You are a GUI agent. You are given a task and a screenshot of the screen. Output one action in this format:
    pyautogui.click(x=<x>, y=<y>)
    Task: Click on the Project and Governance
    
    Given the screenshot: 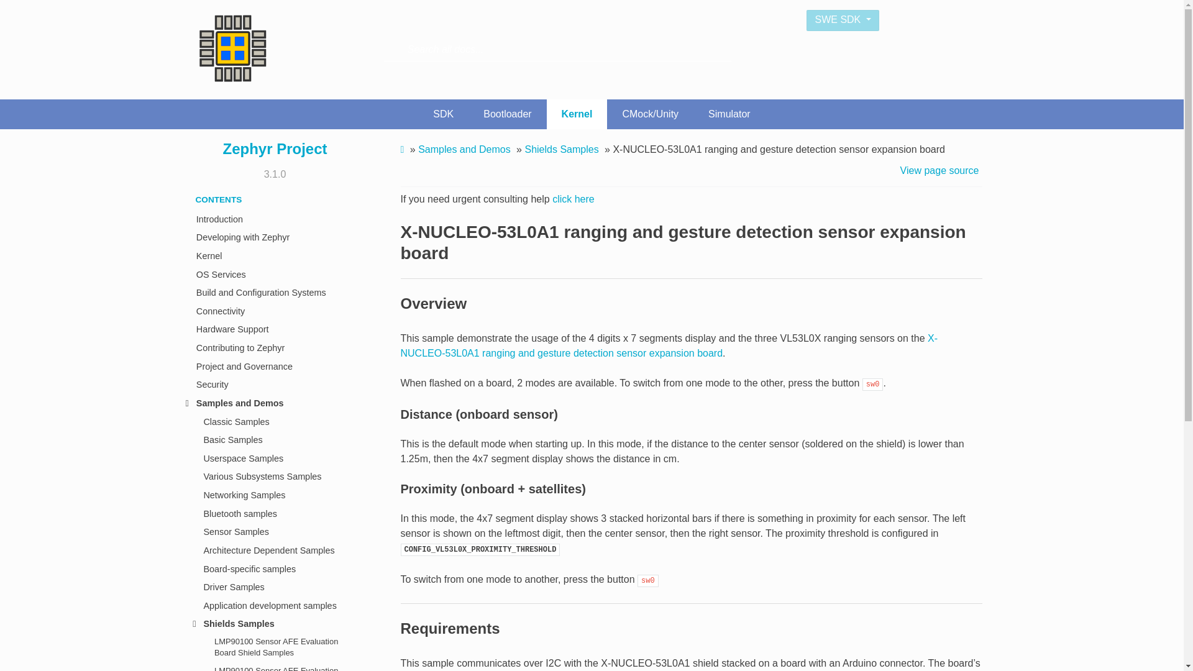 What is the action you would take?
    pyautogui.click(x=274, y=366)
    